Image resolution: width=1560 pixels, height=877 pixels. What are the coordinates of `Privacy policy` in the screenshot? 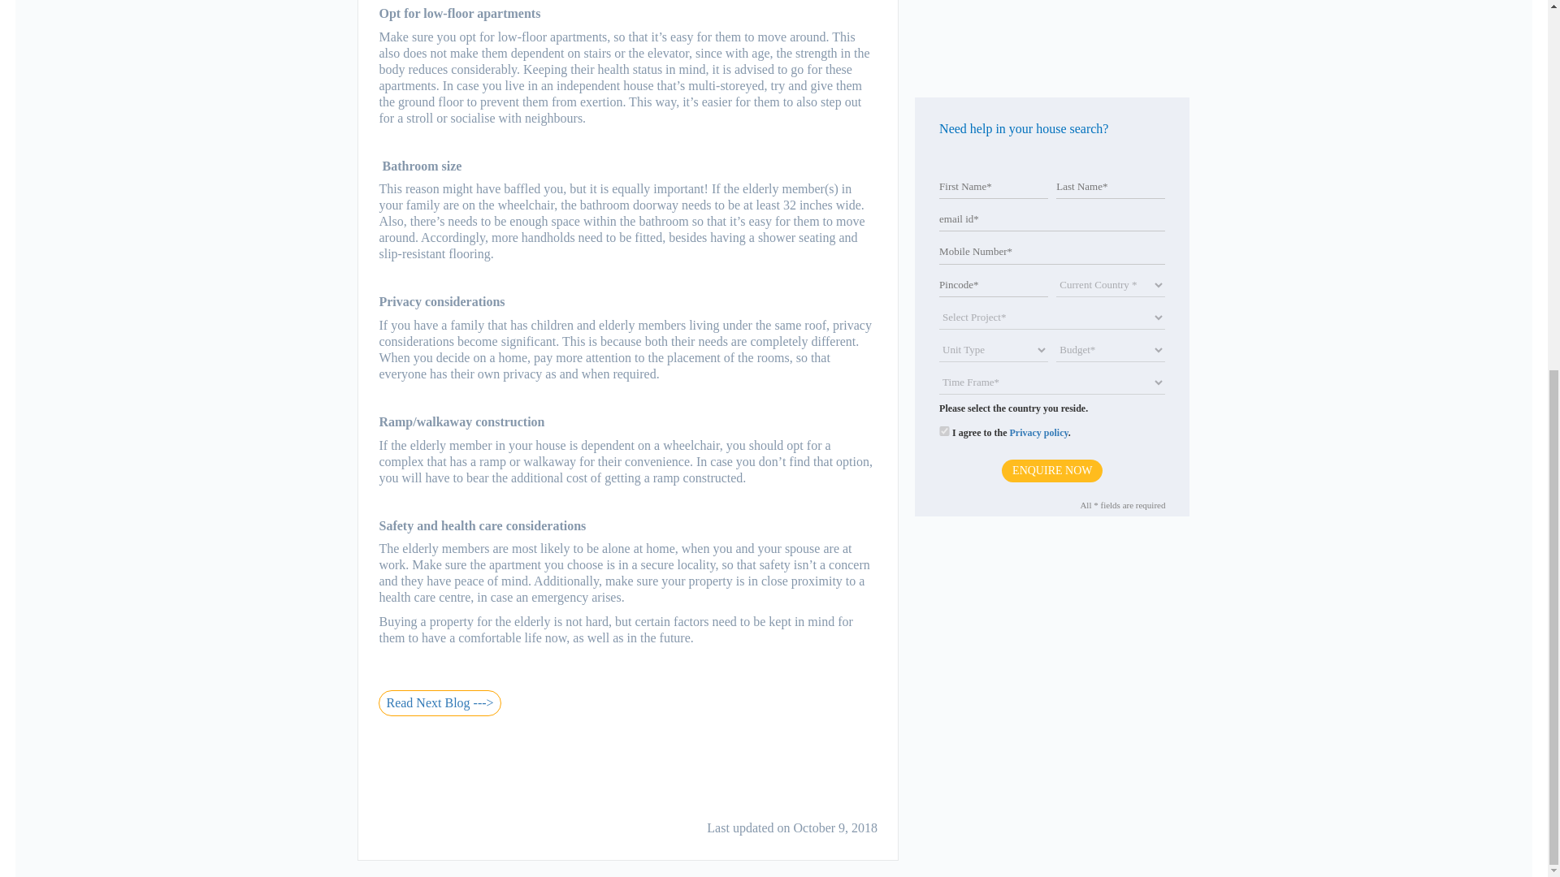 It's located at (1038, 132).